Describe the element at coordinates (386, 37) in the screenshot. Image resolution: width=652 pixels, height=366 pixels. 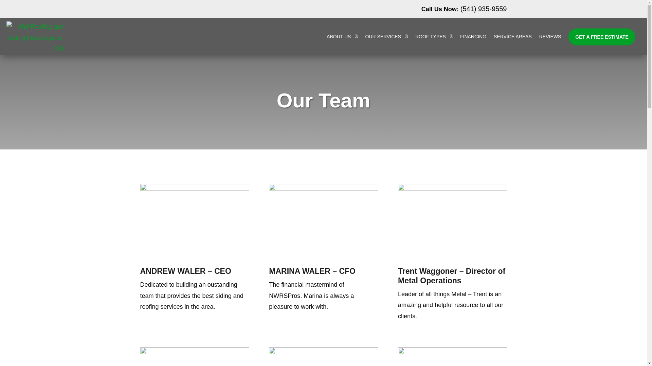
I see `OUR SERVICES` at that location.